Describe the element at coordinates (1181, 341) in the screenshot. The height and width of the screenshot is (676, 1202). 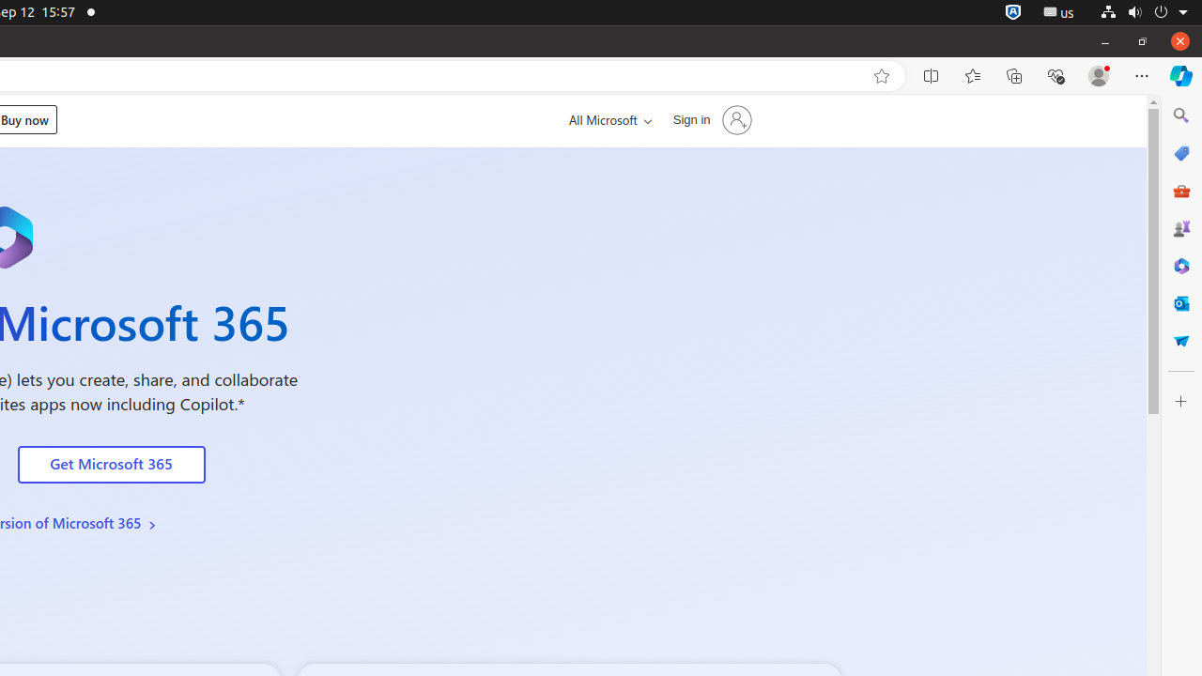
I see `Drop` at that location.